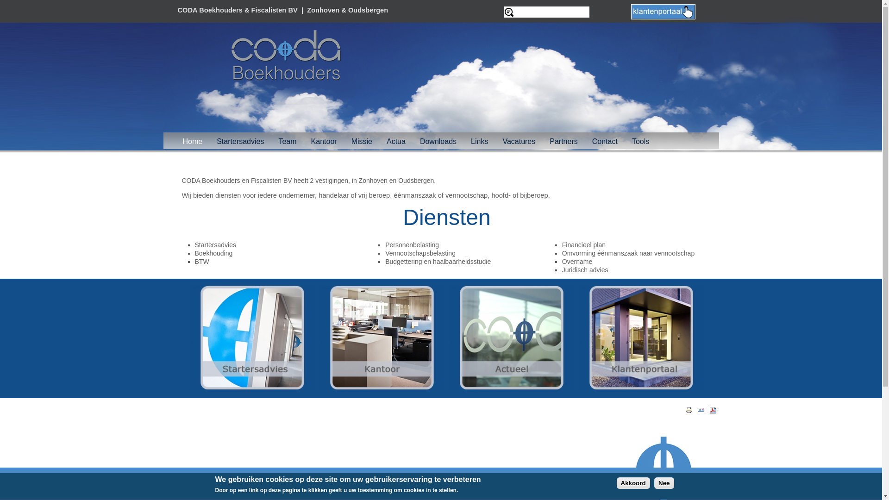 The image size is (889, 500). What do you see at coordinates (546, 12) in the screenshot?
I see `Geef de woorden op waarnaar u wilt zoeken.` at bounding box center [546, 12].